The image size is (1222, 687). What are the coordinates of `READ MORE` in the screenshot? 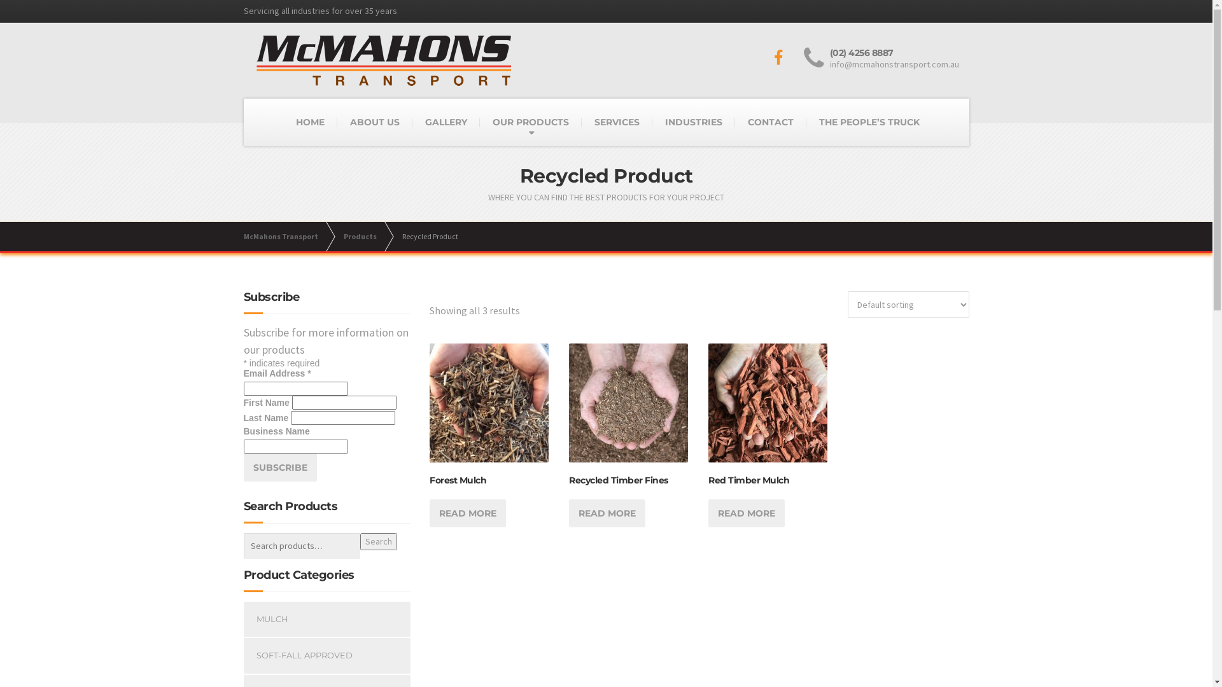 It's located at (607, 513).